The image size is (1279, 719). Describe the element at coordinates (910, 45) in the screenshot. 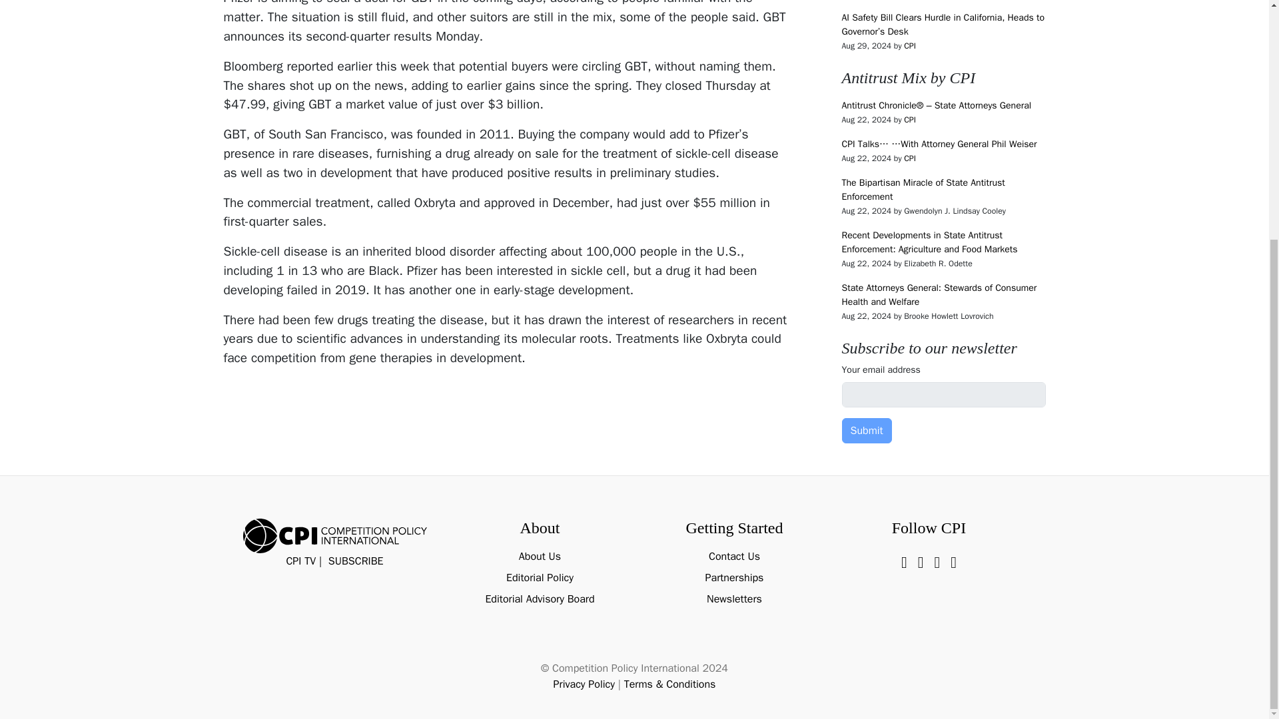

I see `CPI` at that location.